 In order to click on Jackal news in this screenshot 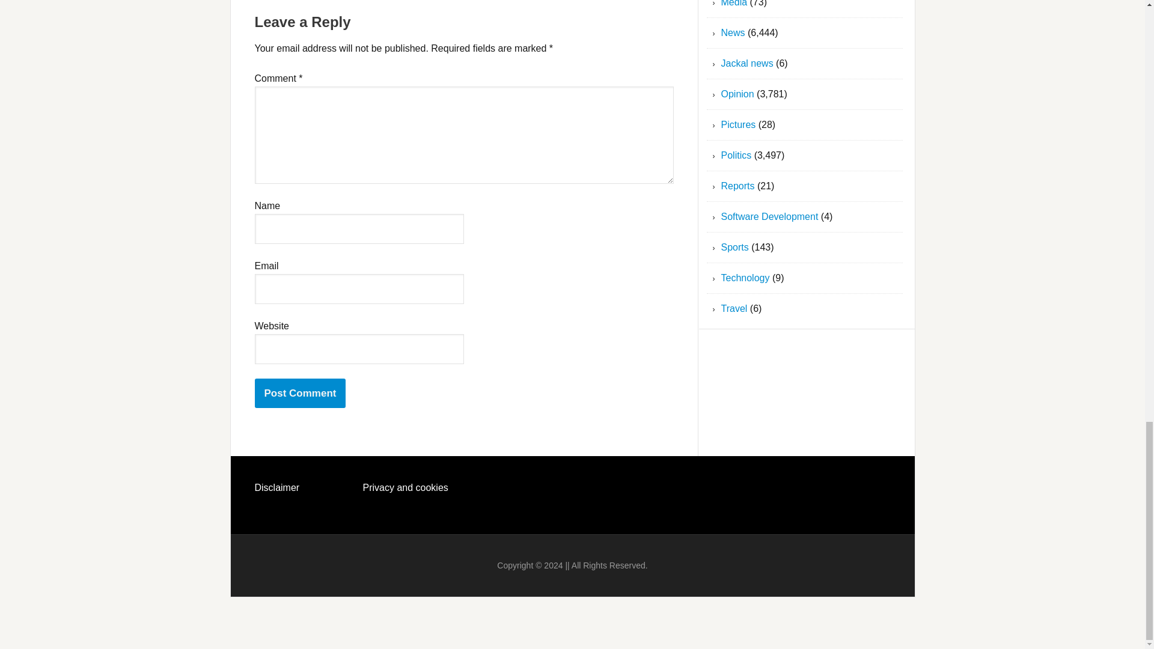, I will do `click(747, 64)`.